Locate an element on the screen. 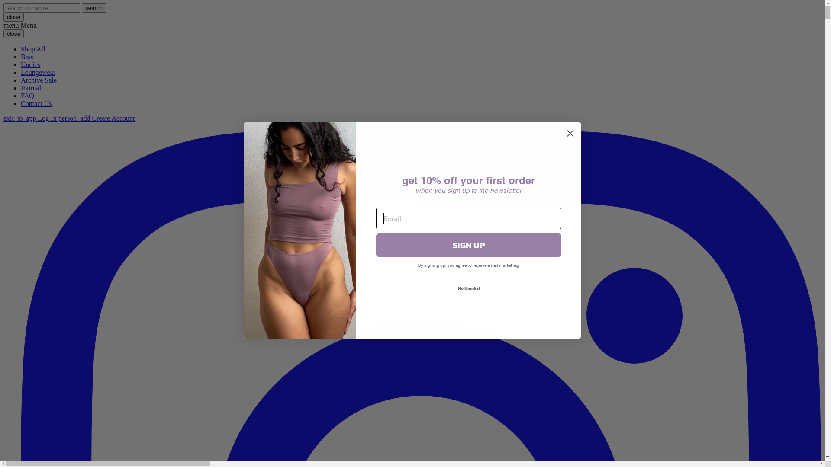 The image size is (831, 467). FAQ is located at coordinates (28, 96).